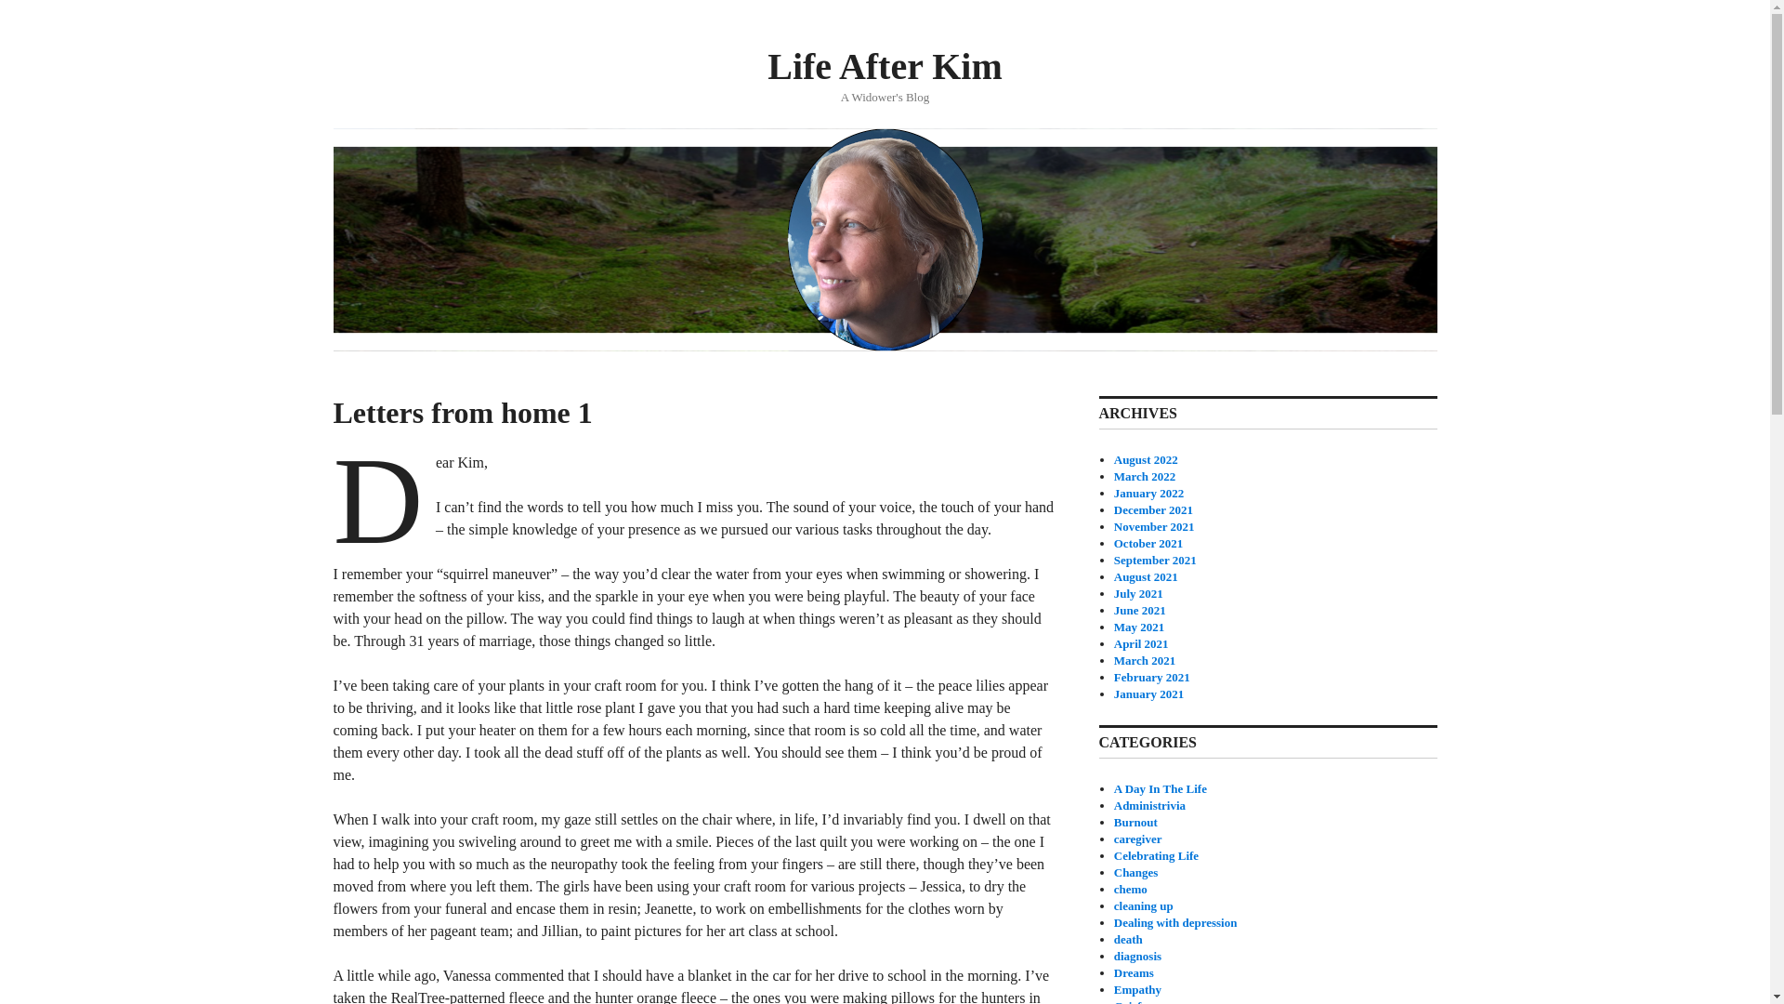 The width and height of the screenshot is (1784, 1004). What do you see at coordinates (1145, 476) in the screenshot?
I see `March 2022` at bounding box center [1145, 476].